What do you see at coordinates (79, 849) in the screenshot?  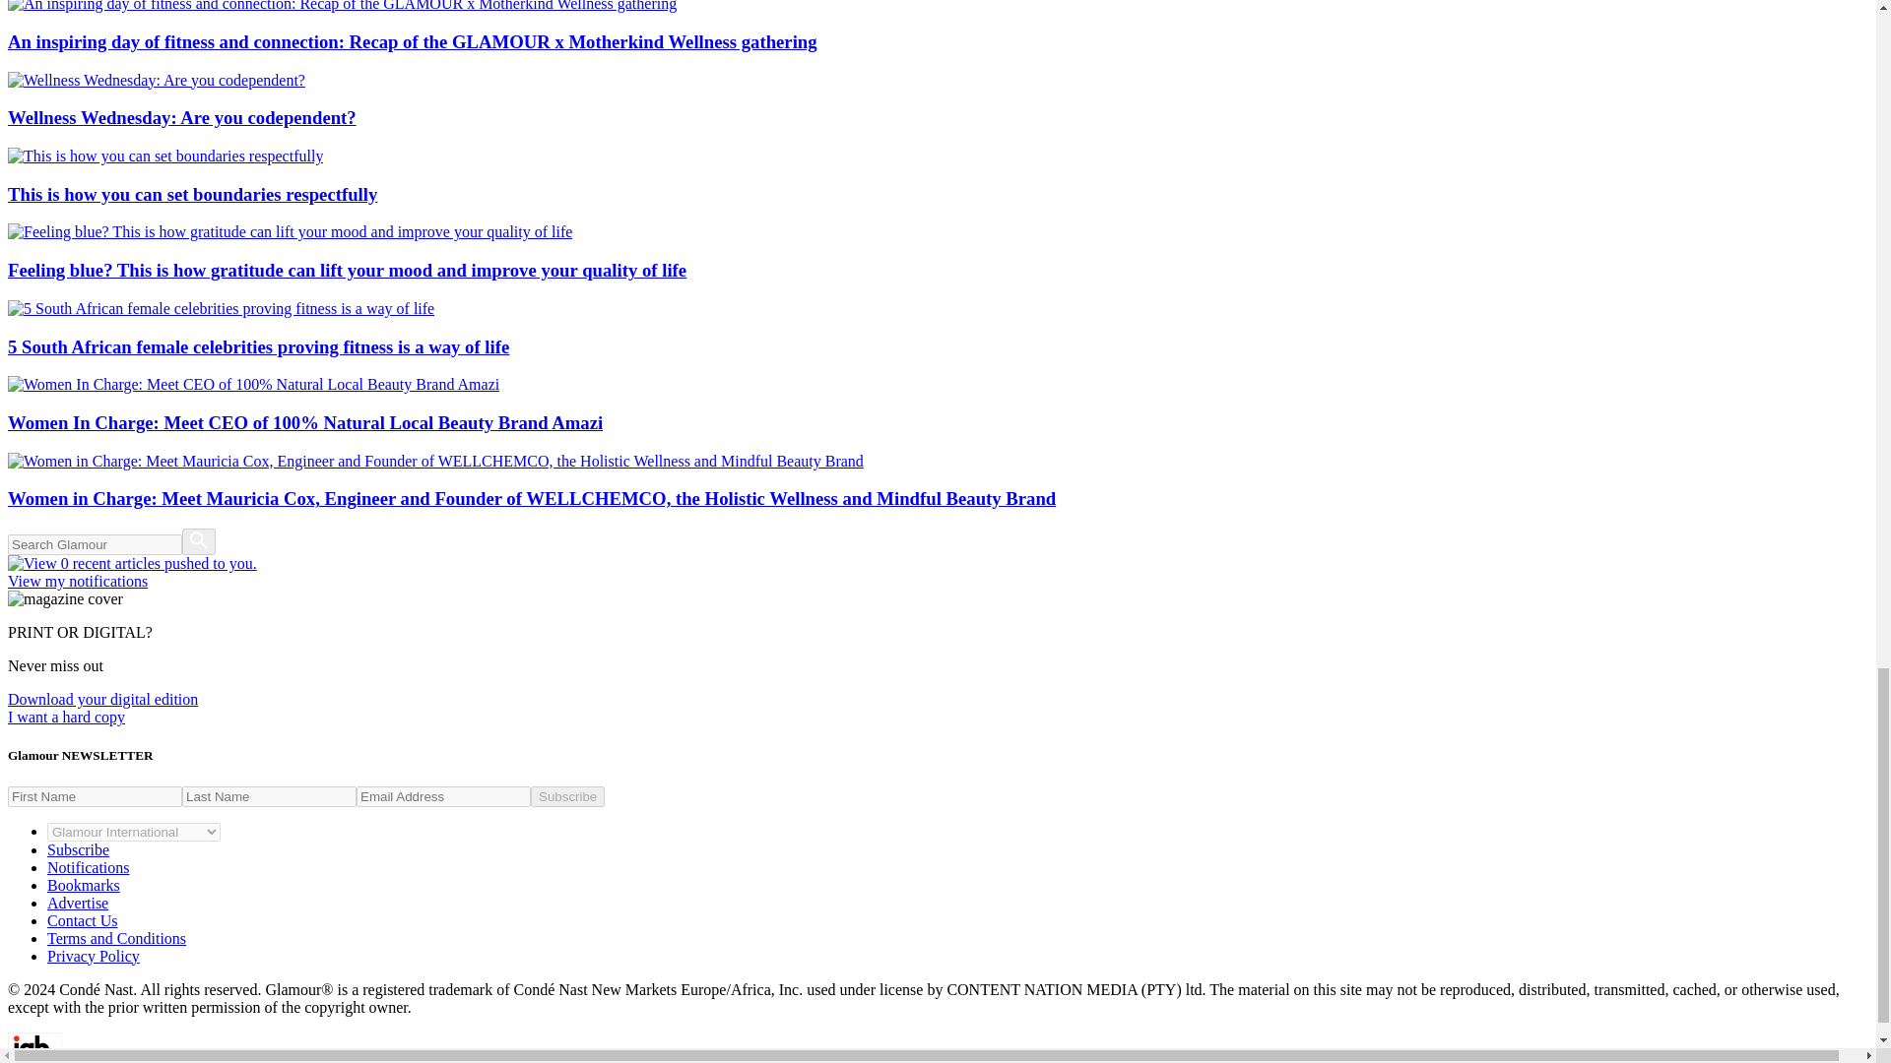 I see `Subscribe` at bounding box center [79, 849].